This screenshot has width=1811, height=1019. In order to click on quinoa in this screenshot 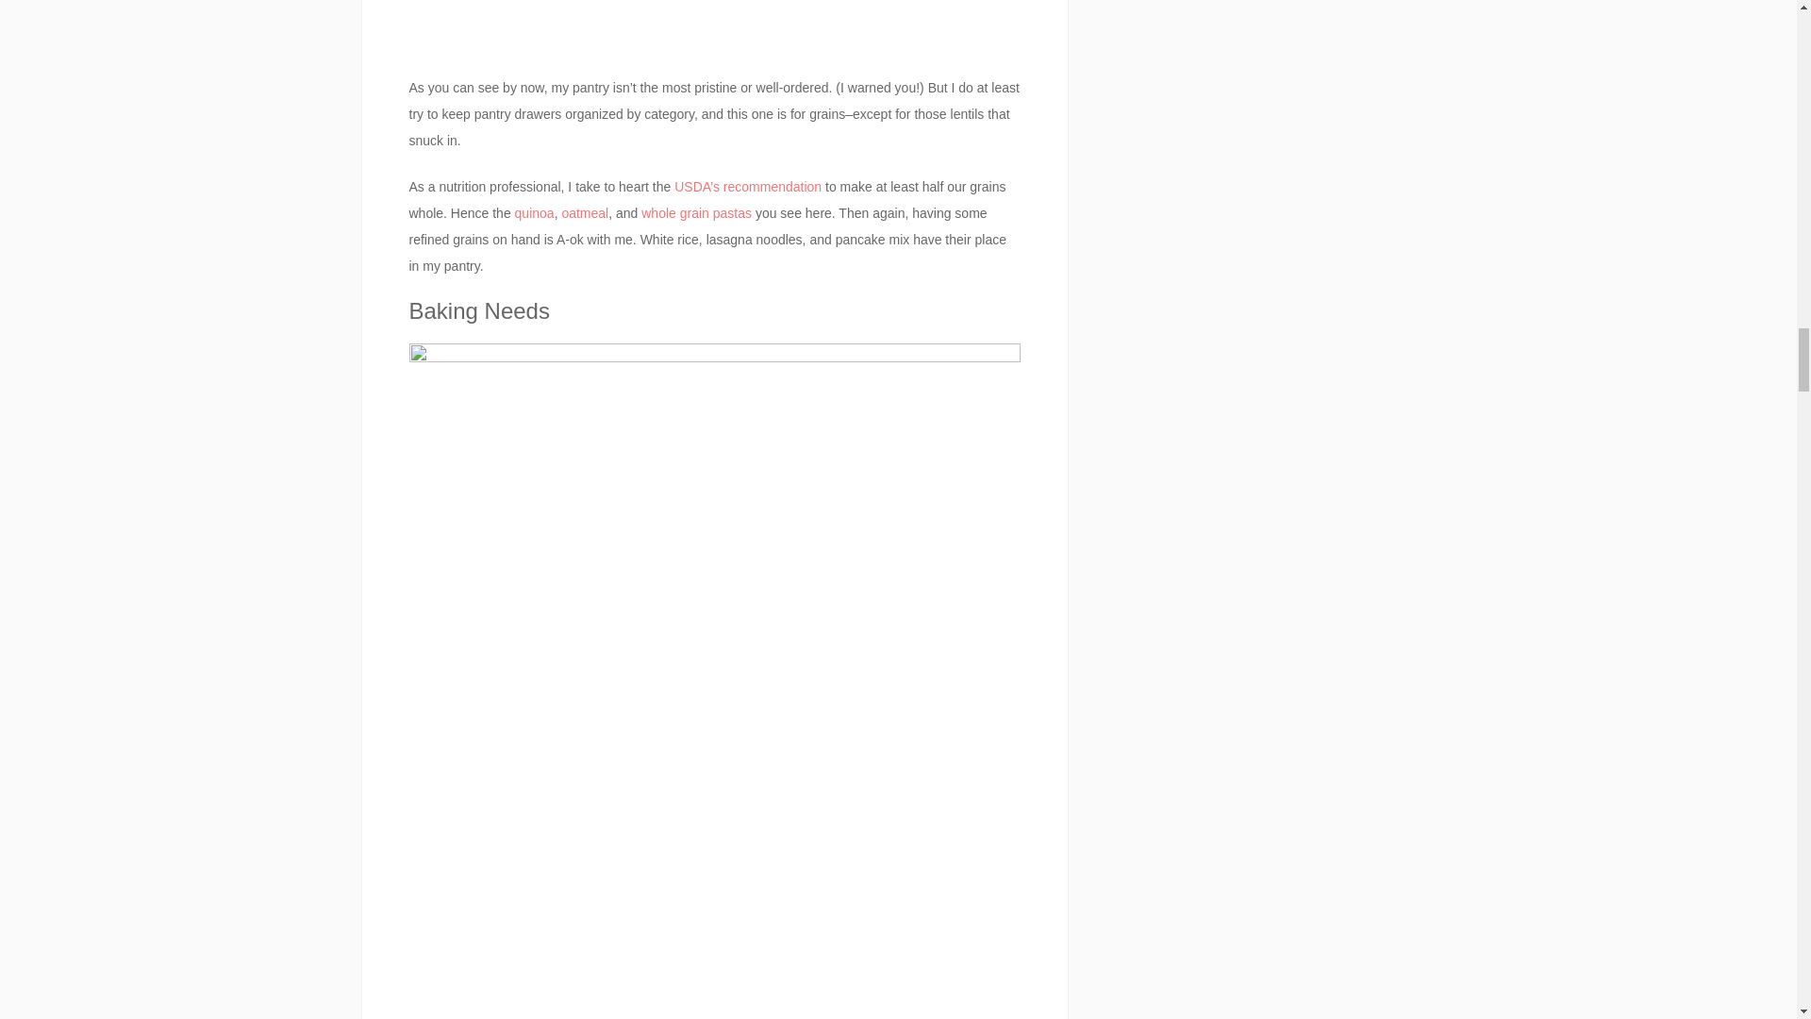, I will do `click(534, 213)`.